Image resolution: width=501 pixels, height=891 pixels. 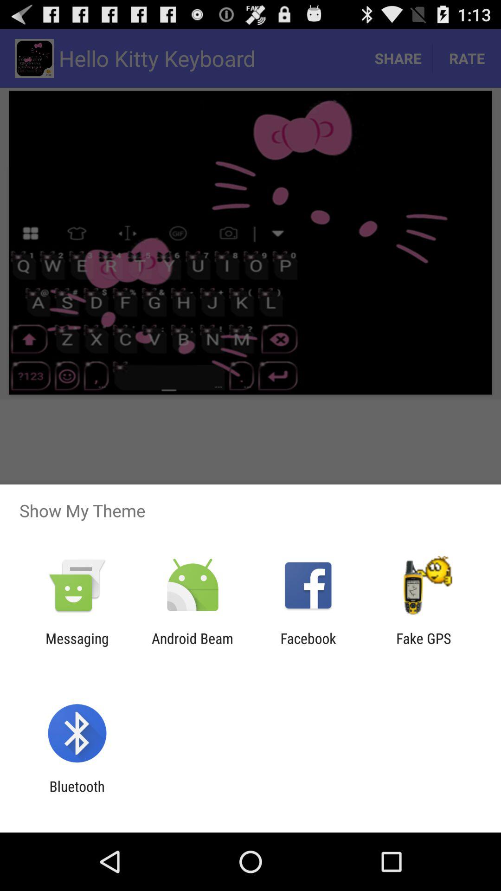 What do you see at coordinates (192, 646) in the screenshot?
I see `open item next to messaging item` at bounding box center [192, 646].